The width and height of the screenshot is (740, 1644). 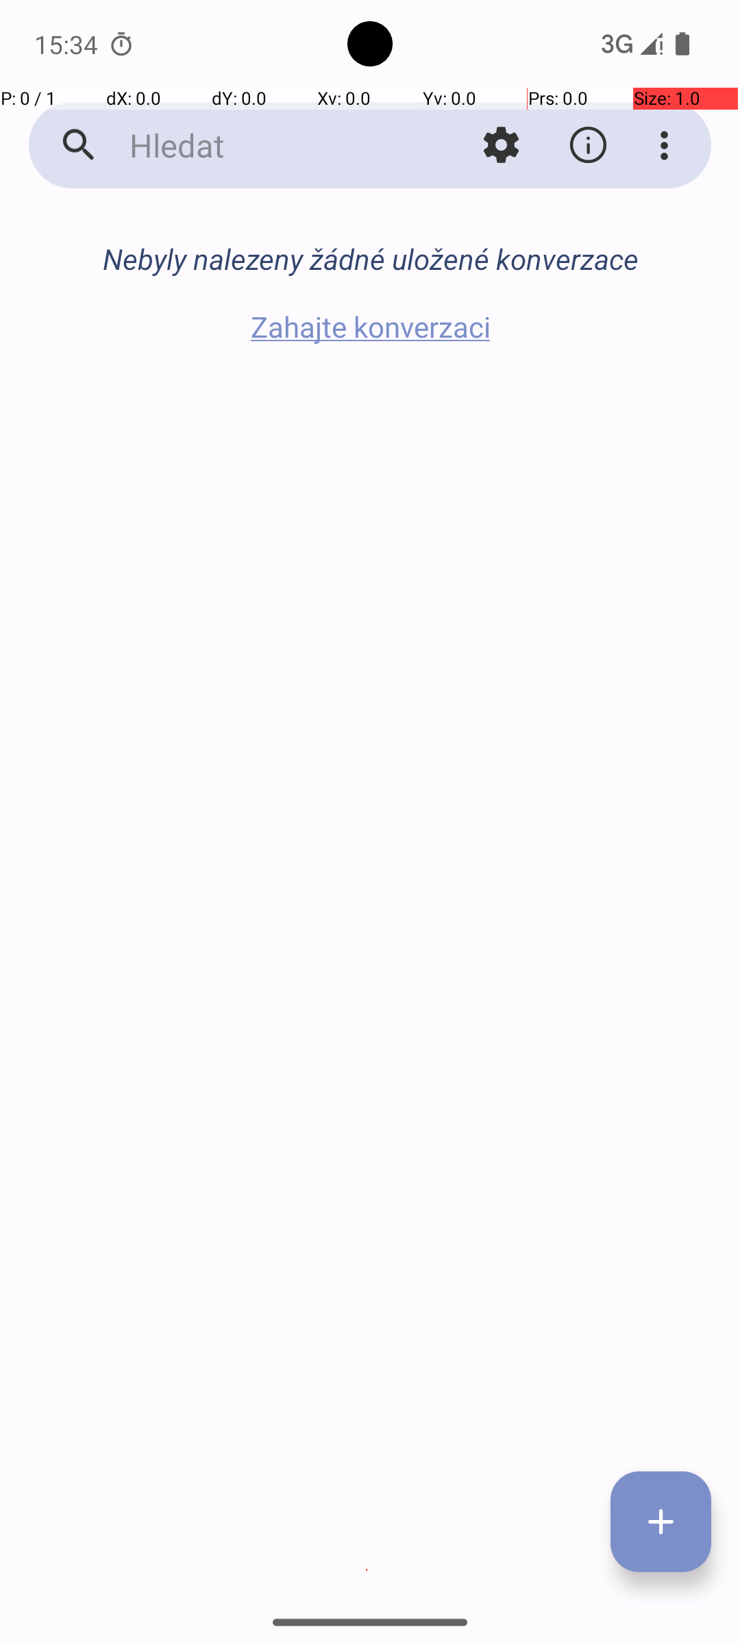 What do you see at coordinates (370, 326) in the screenshot?
I see `Zahajte konverzaci` at bounding box center [370, 326].